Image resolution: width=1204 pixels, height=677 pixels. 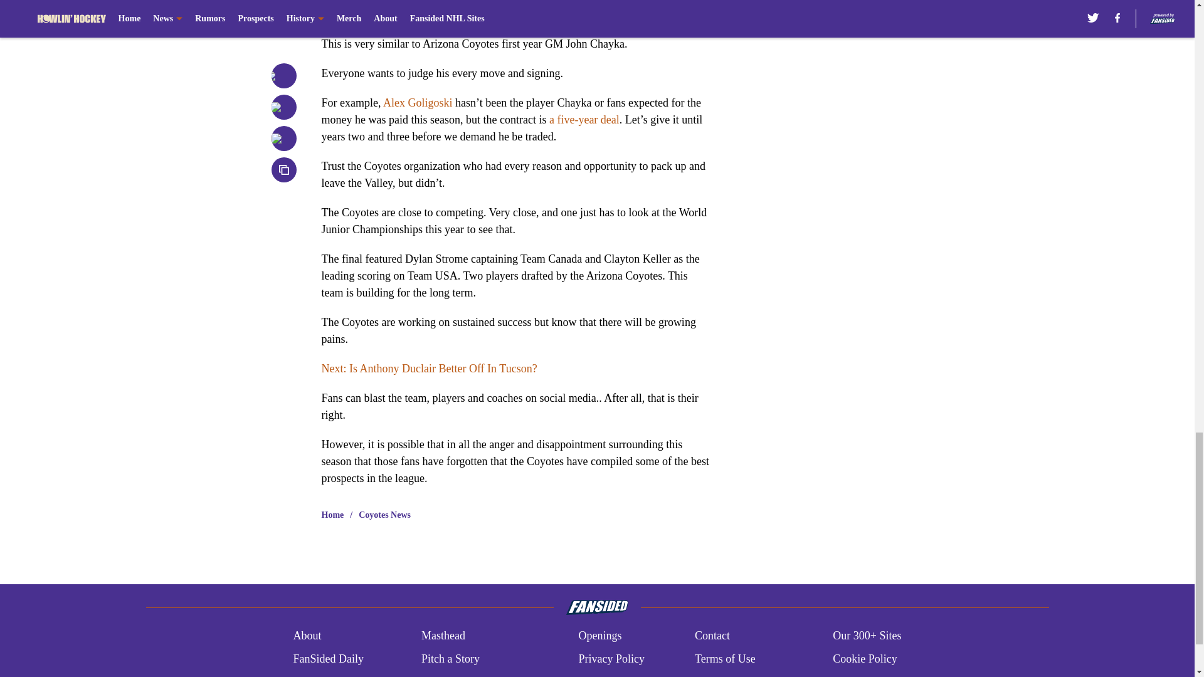 I want to click on Coyotes News, so click(x=384, y=515).